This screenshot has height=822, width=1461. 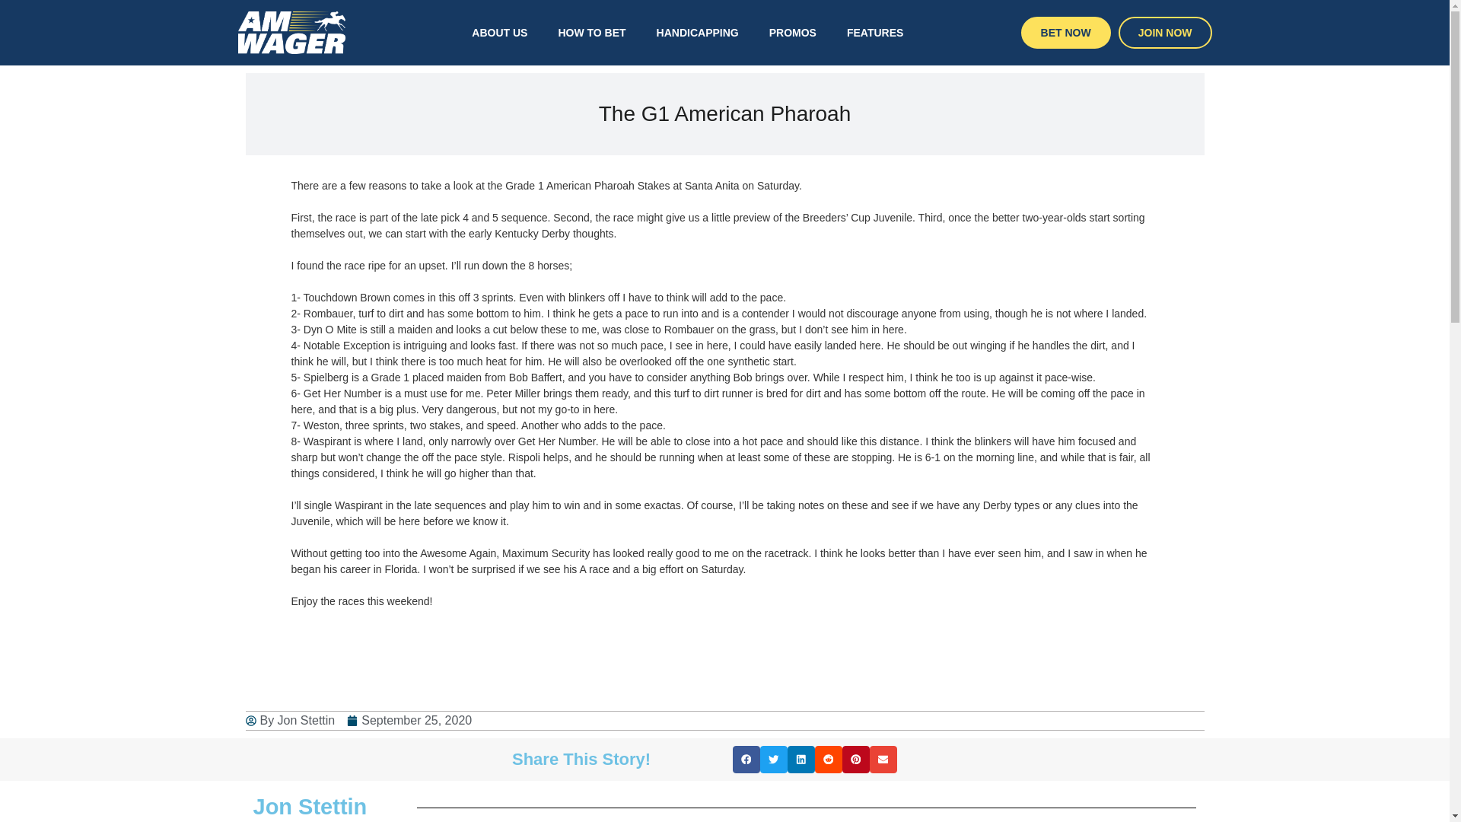 I want to click on PROMOS, so click(x=792, y=32).